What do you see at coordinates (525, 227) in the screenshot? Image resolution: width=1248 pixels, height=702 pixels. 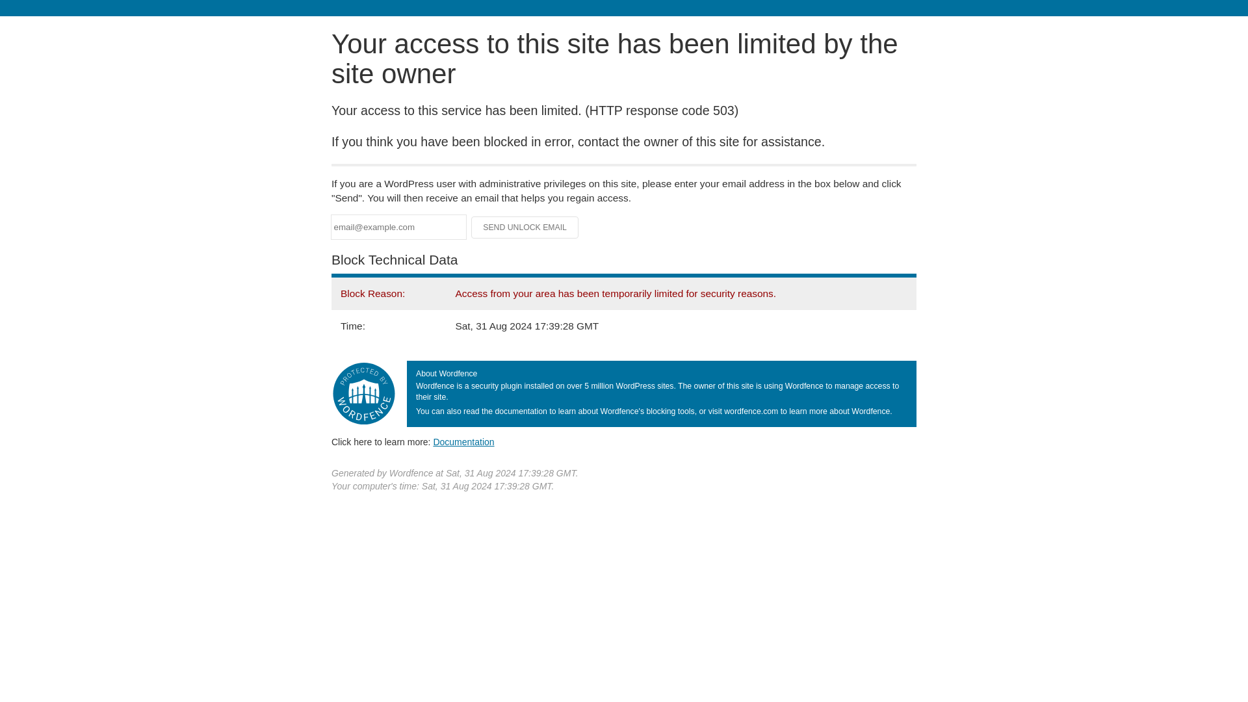 I see `Send Unlock Email` at bounding box center [525, 227].